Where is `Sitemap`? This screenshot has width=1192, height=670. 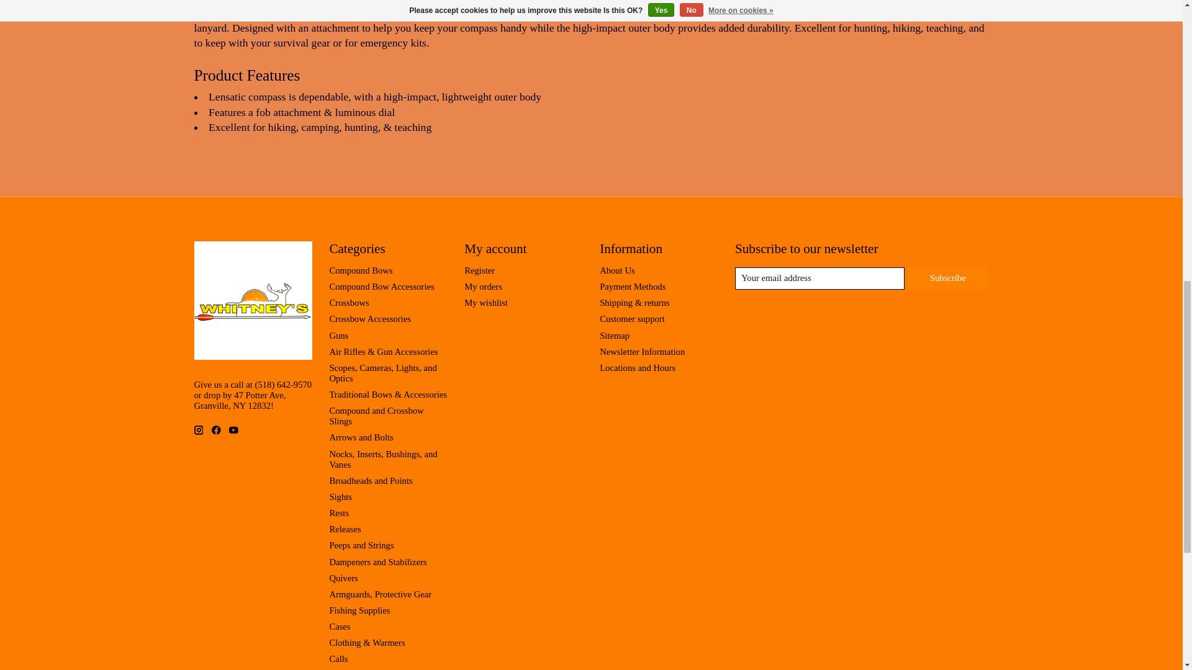
Sitemap is located at coordinates (614, 335).